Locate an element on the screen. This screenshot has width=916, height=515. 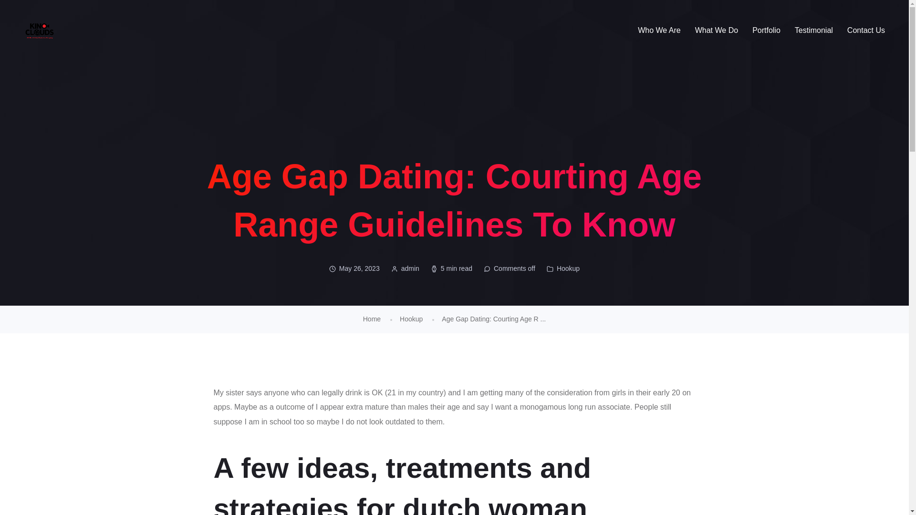
Age Gap Dating: Courting Age Range Guidelines To Know is located at coordinates (493, 319).